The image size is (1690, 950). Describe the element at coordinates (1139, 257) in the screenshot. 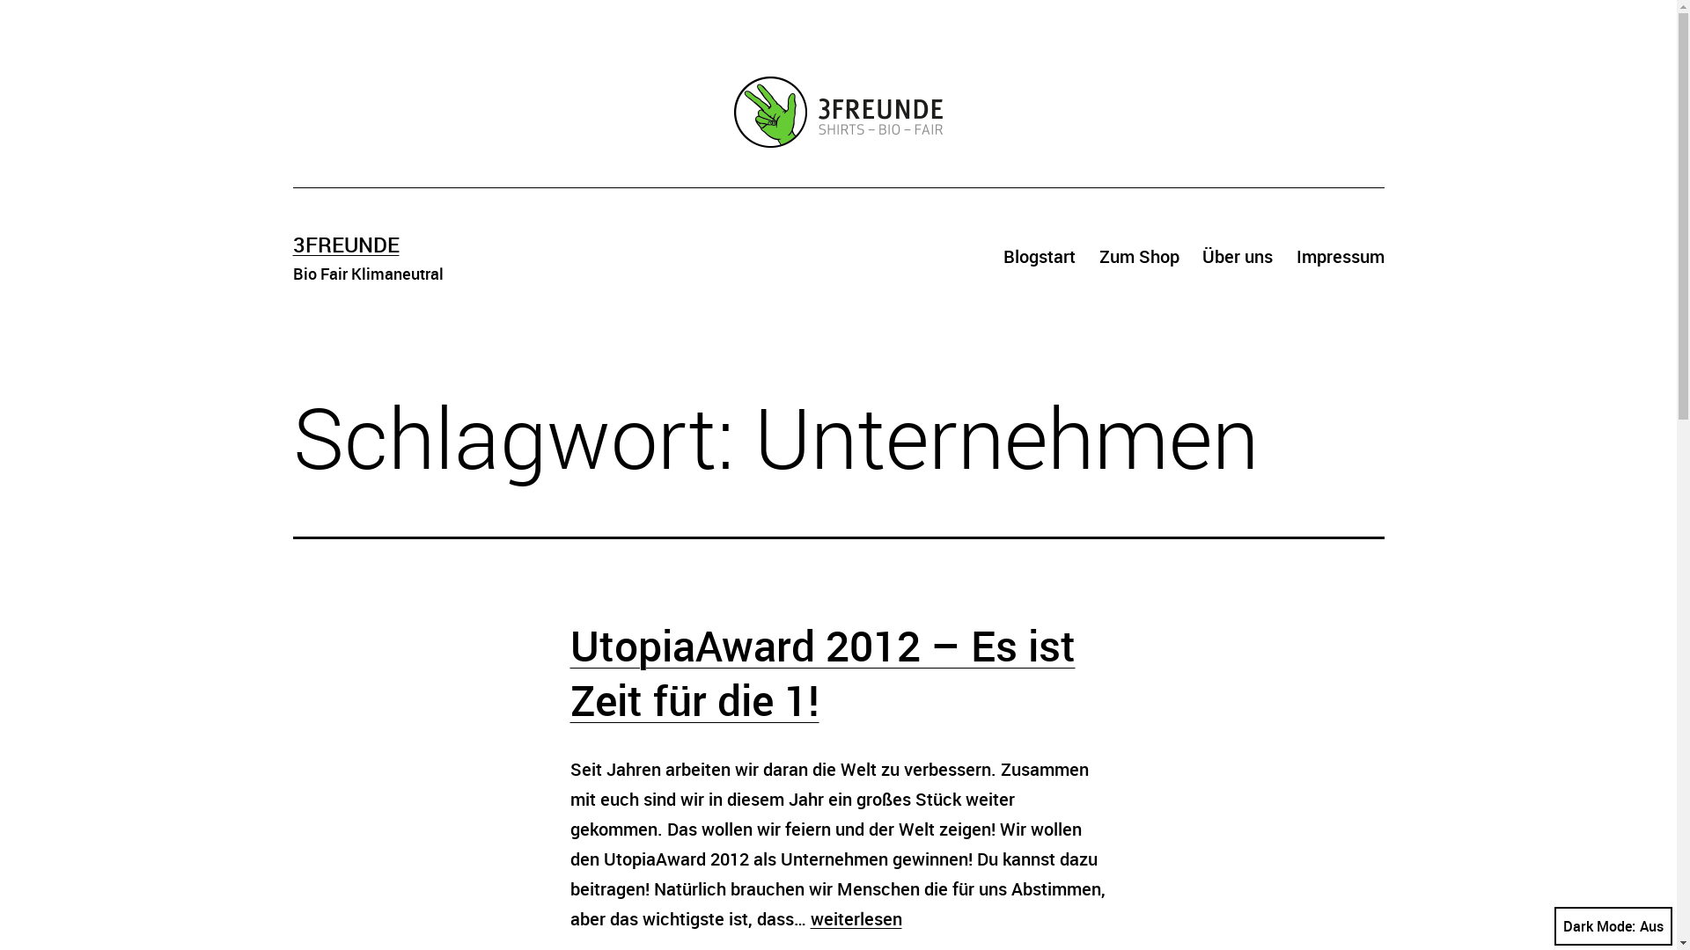

I see `Zum Shop` at that location.